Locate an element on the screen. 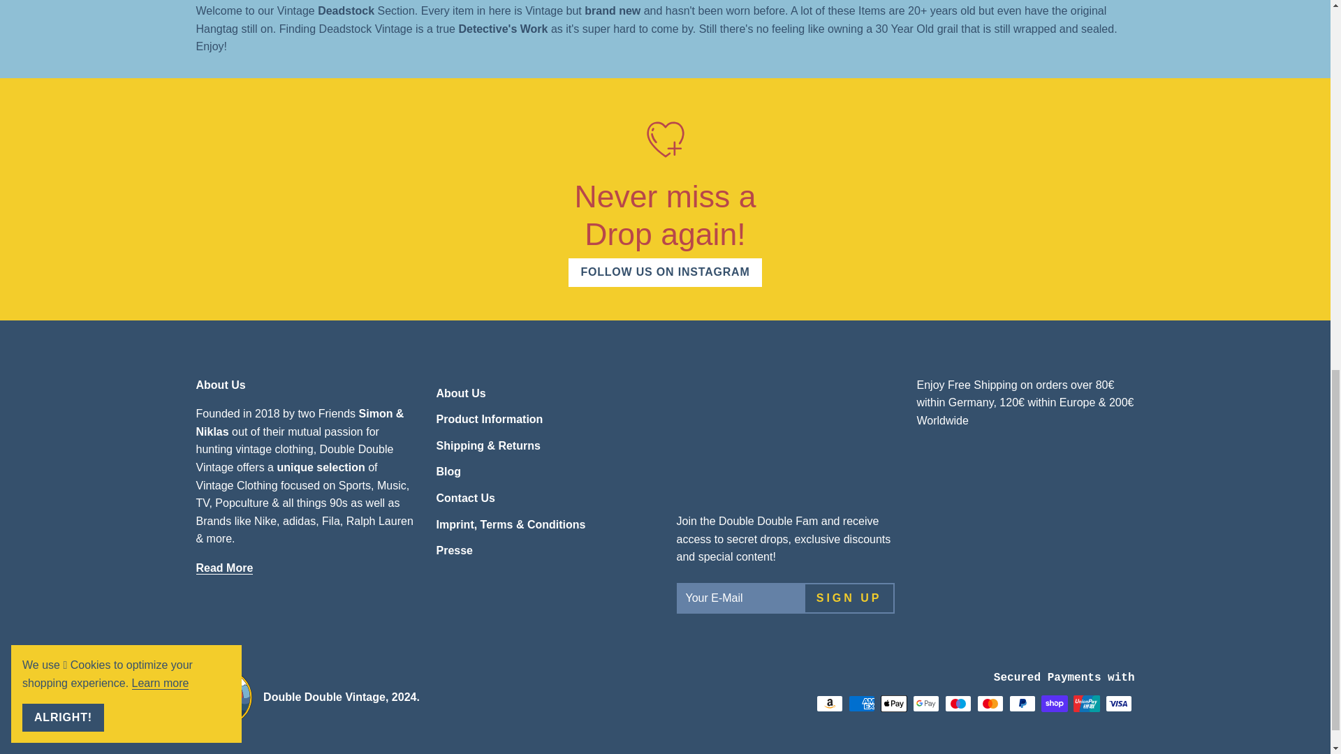 This screenshot has height=754, width=1341. Maestro is located at coordinates (957, 703).